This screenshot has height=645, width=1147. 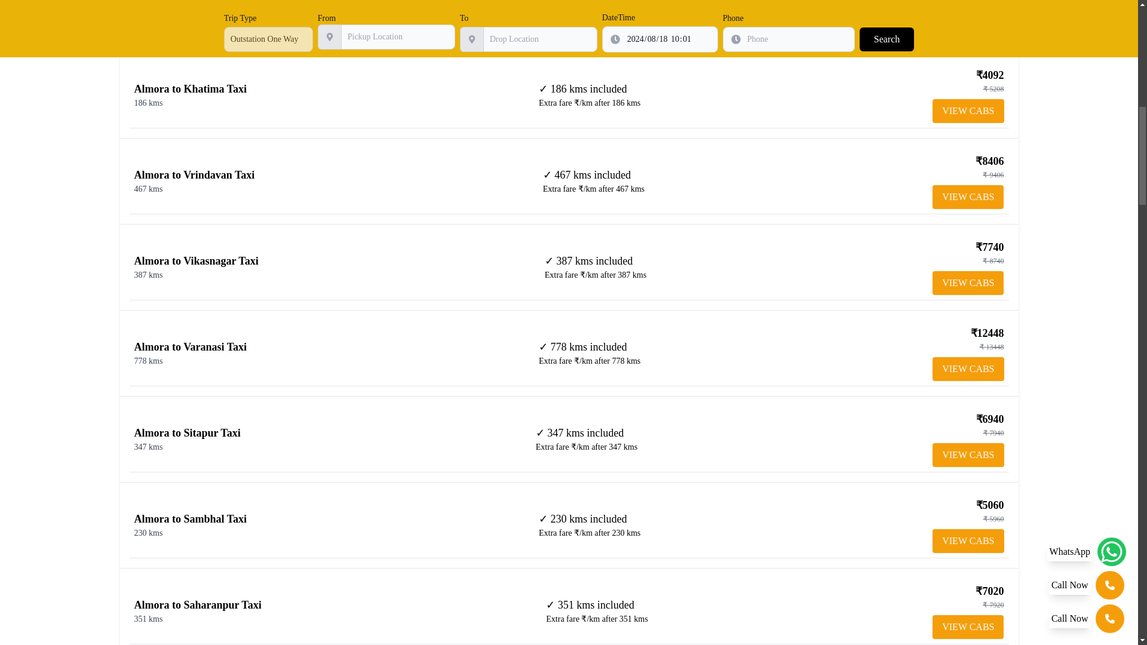 I want to click on VIEW CABS, so click(x=968, y=540).